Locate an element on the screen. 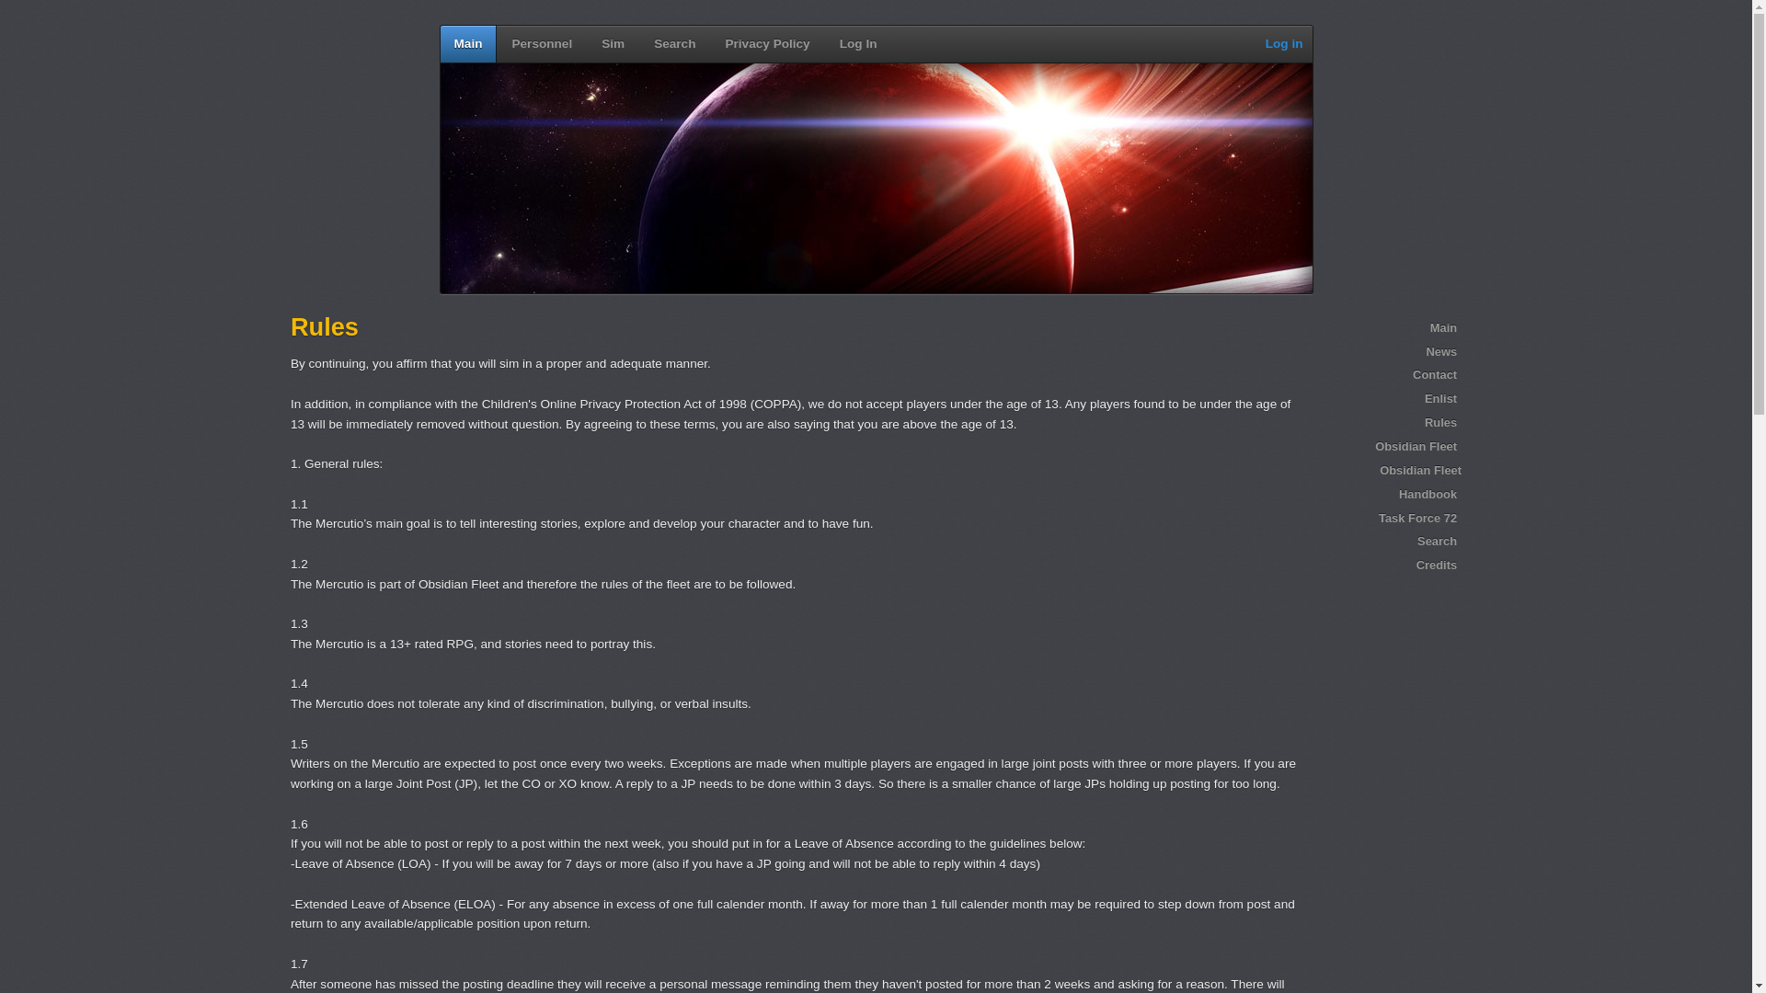 Image resolution: width=1766 pixels, height=993 pixels. News is located at coordinates (1387, 352).